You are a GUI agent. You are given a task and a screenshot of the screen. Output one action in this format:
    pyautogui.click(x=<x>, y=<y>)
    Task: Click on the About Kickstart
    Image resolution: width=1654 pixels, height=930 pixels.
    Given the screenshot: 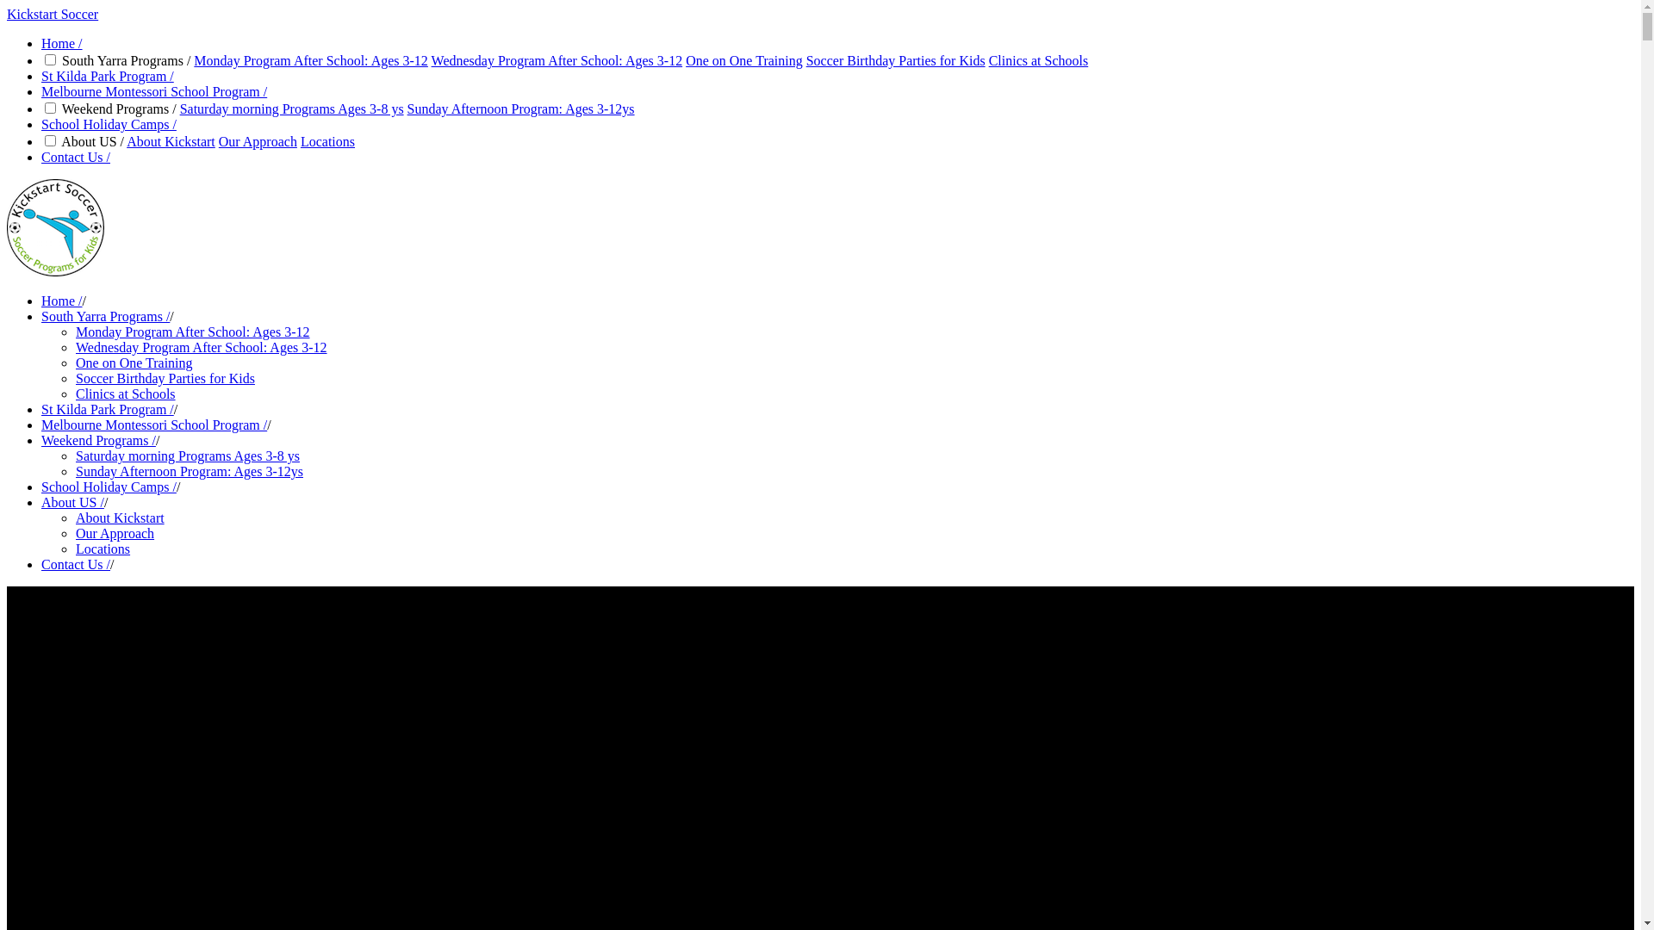 What is the action you would take?
    pyautogui.click(x=171, y=141)
    